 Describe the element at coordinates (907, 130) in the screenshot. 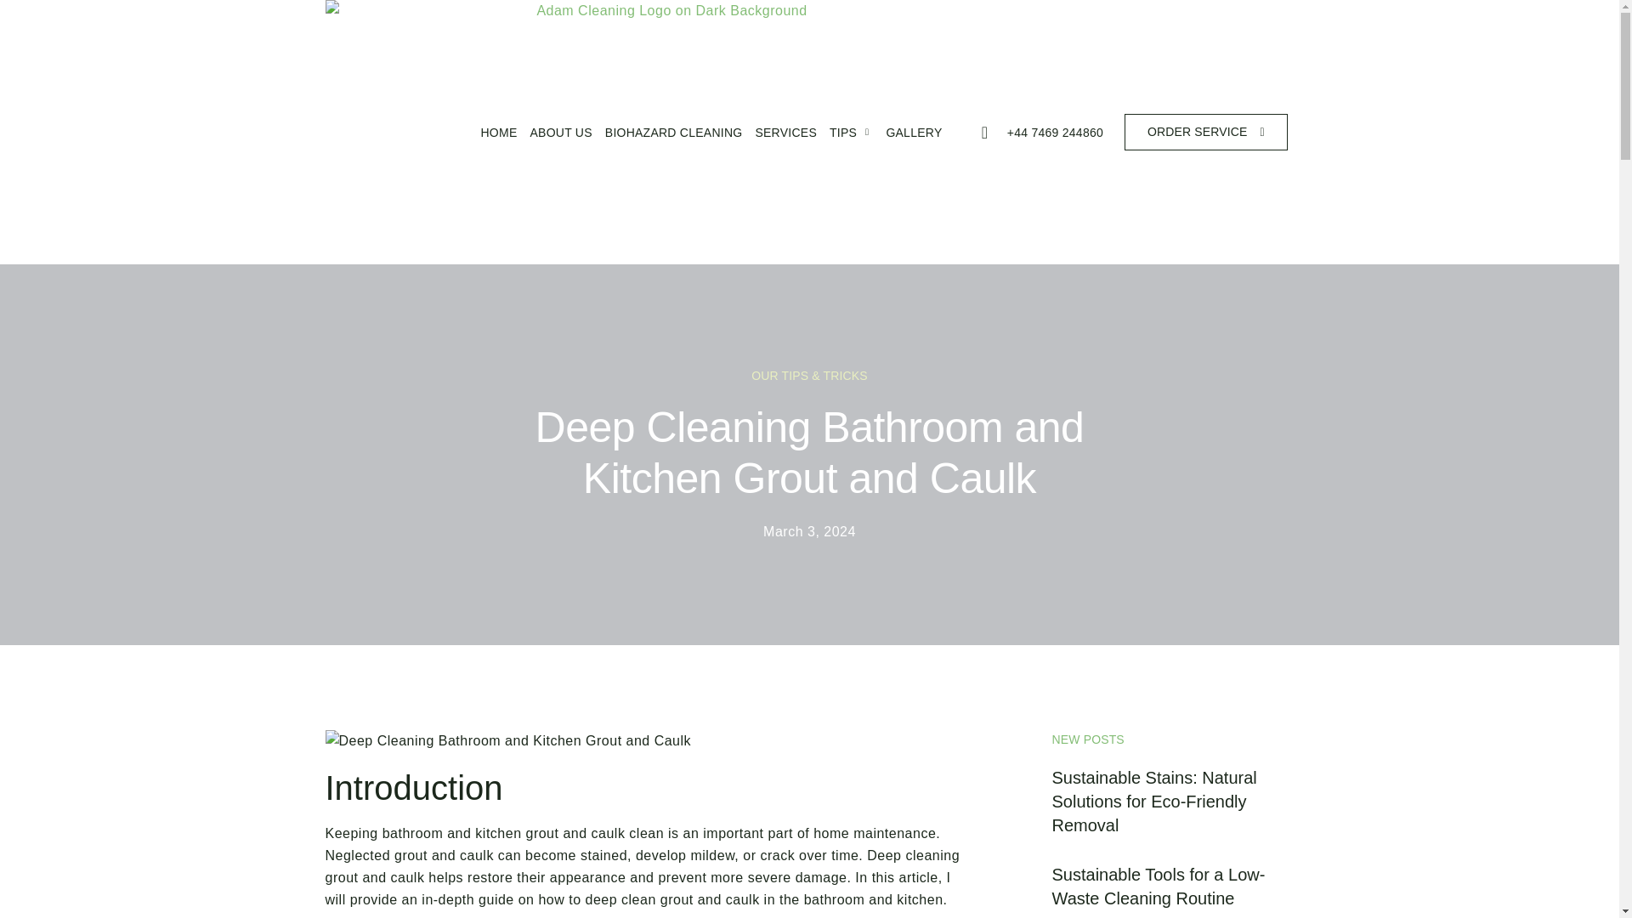

I see `GALLERY` at that location.